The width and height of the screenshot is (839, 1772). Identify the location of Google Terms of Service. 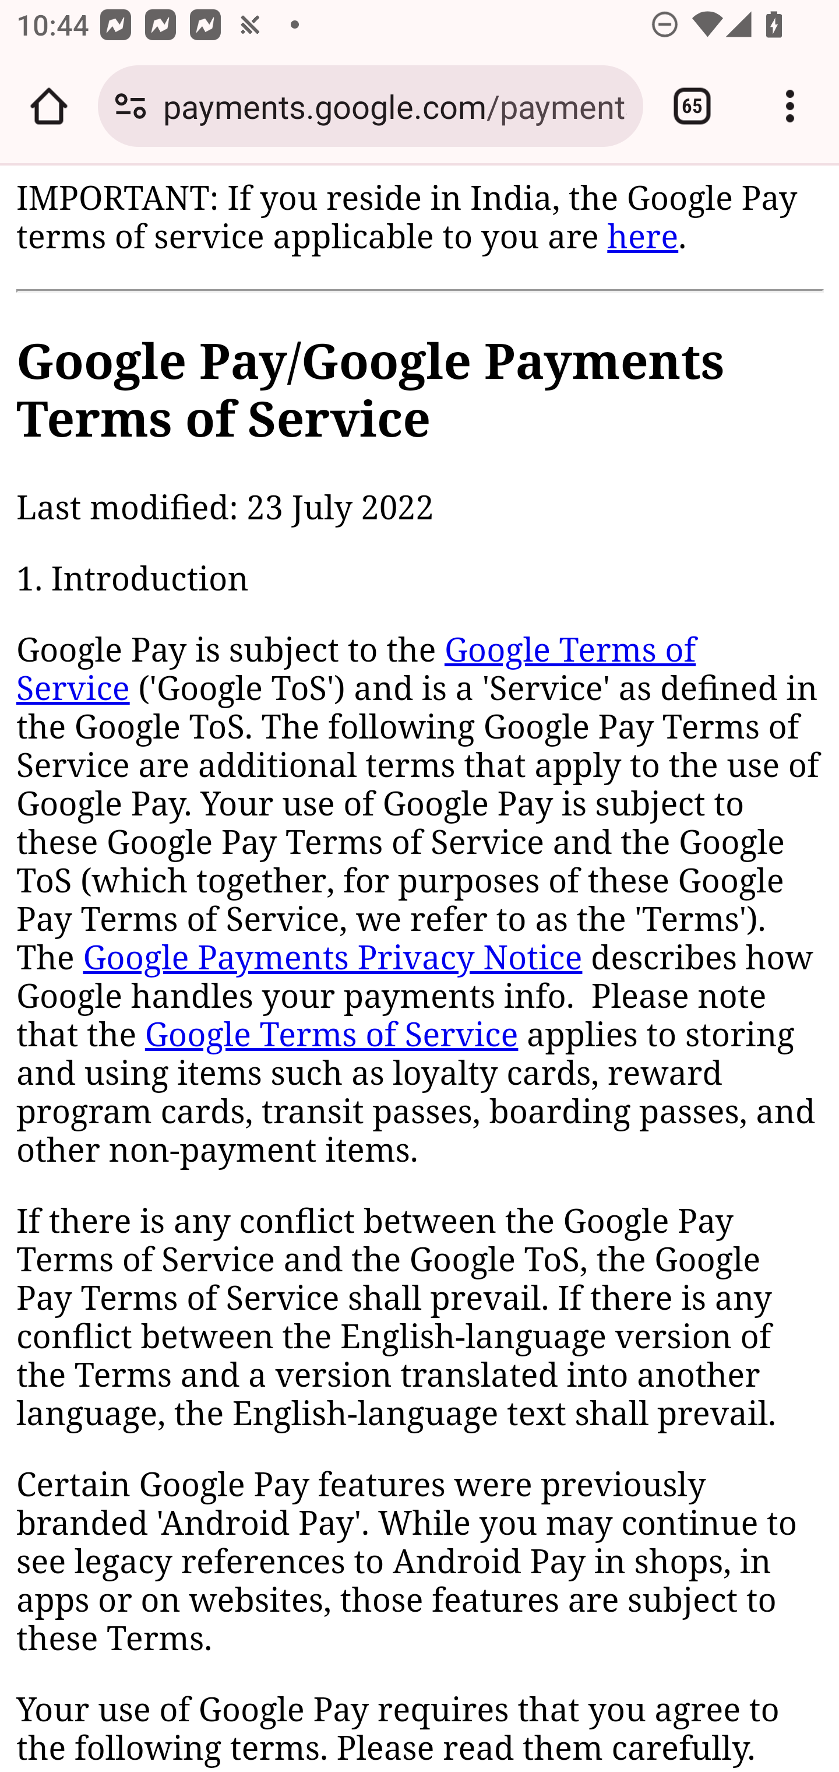
(331, 1035).